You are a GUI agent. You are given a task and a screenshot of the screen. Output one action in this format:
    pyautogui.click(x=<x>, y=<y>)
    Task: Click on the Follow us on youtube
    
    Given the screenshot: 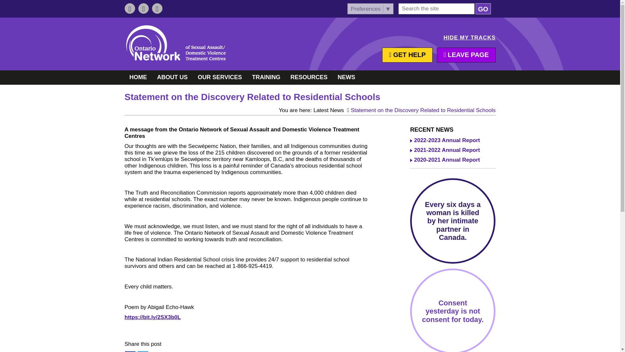 What is the action you would take?
    pyautogui.click(x=157, y=8)
    